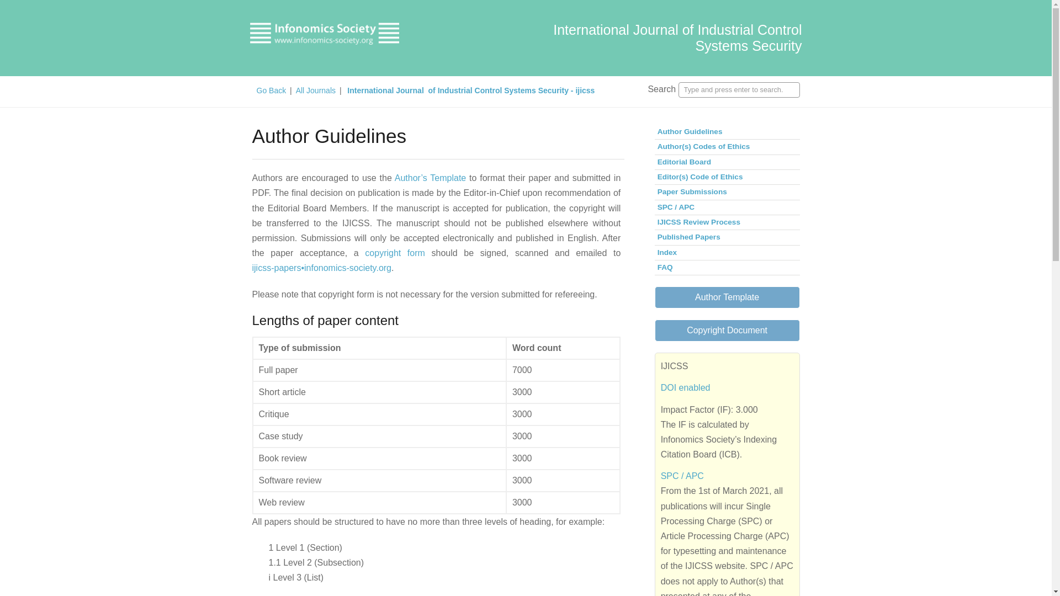 This screenshot has width=1060, height=596. What do you see at coordinates (394, 253) in the screenshot?
I see `copyright form` at bounding box center [394, 253].